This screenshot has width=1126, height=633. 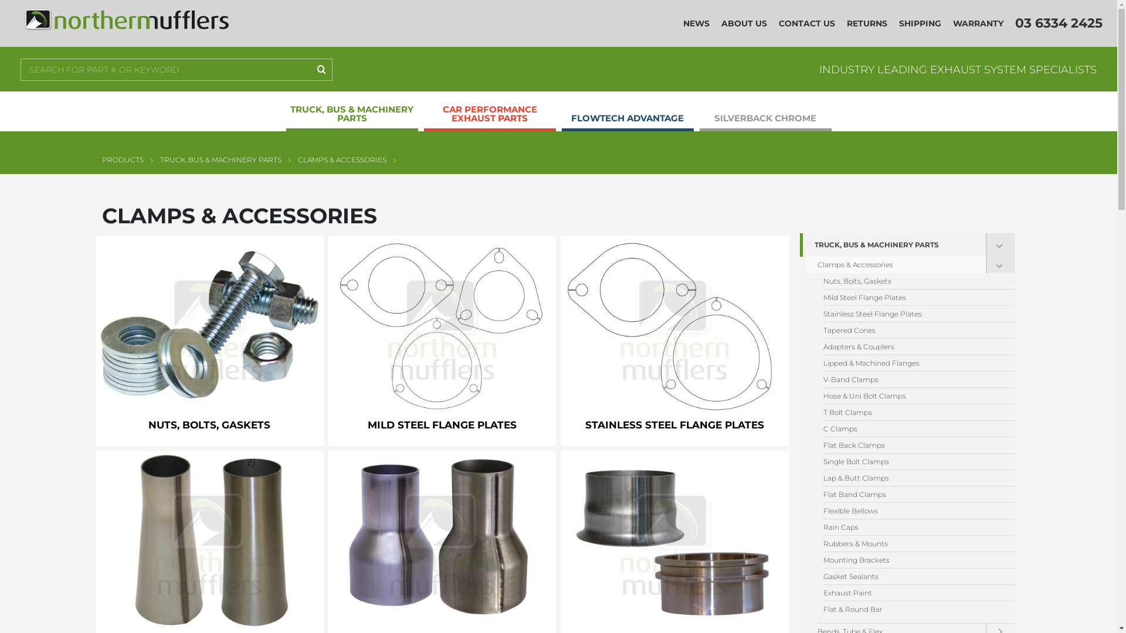 What do you see at coordinates (867, 23) in the screenshot?
I see `RETURNS` at bounding box center [867, 23].